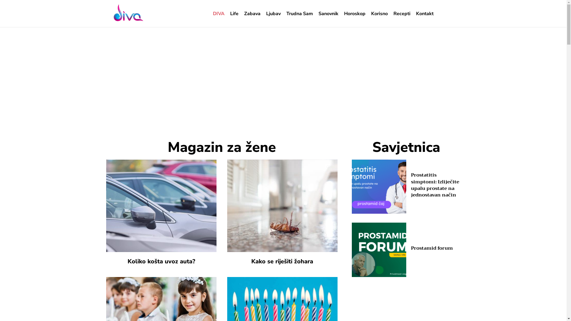 This screenshot has width=571, height=321. I want to click on Trudna Sam, so click(300, 14).